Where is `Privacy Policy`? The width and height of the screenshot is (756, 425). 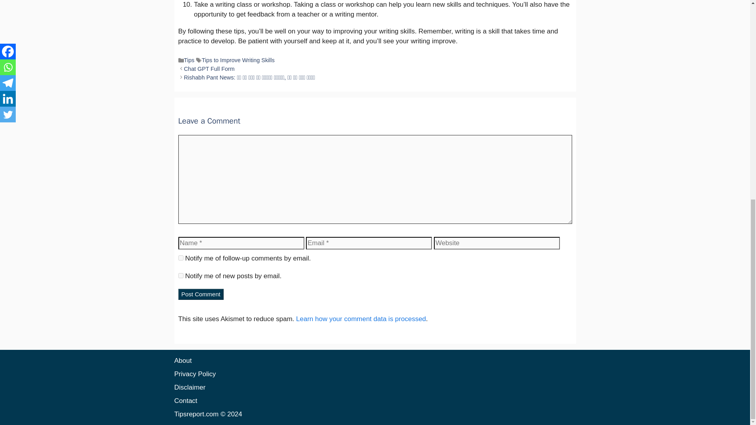 Privacy Policy is located at coordinates (195, 374).